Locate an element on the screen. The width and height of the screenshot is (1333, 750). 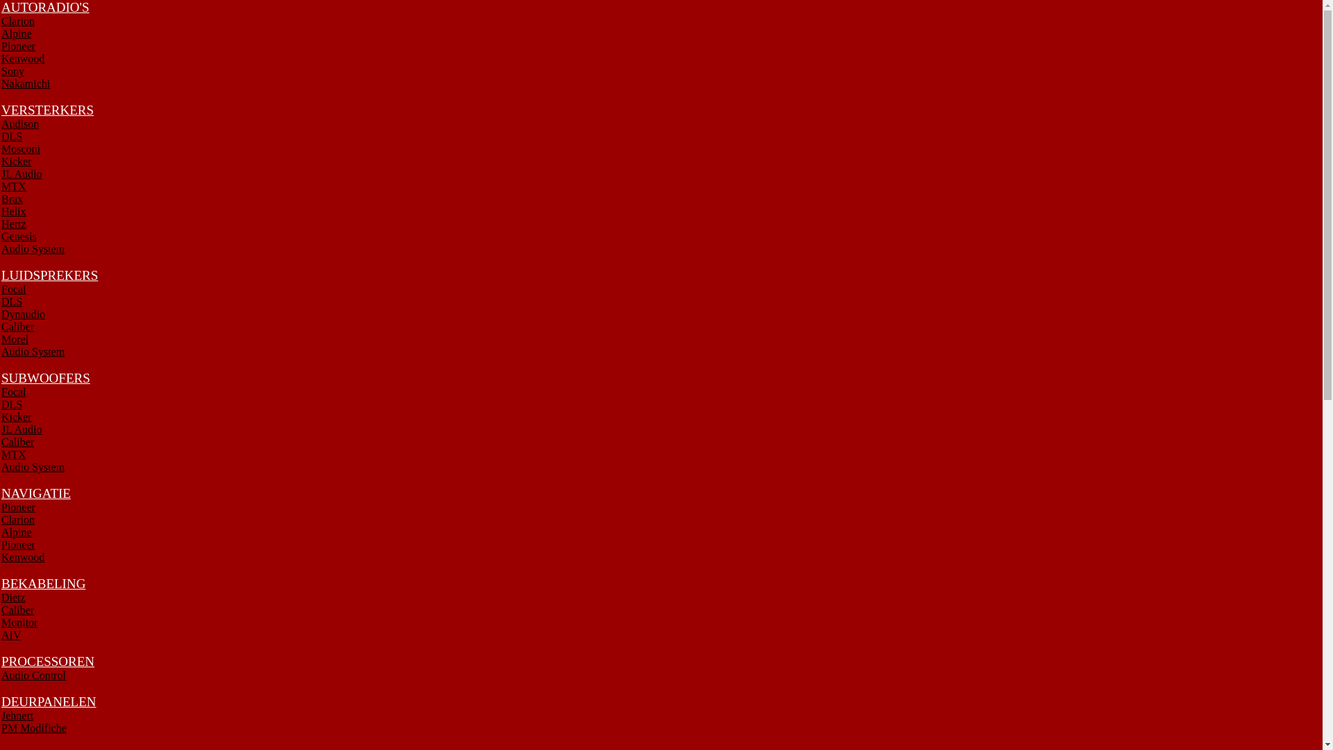
Pioneer is located at coordinates (18, 544).